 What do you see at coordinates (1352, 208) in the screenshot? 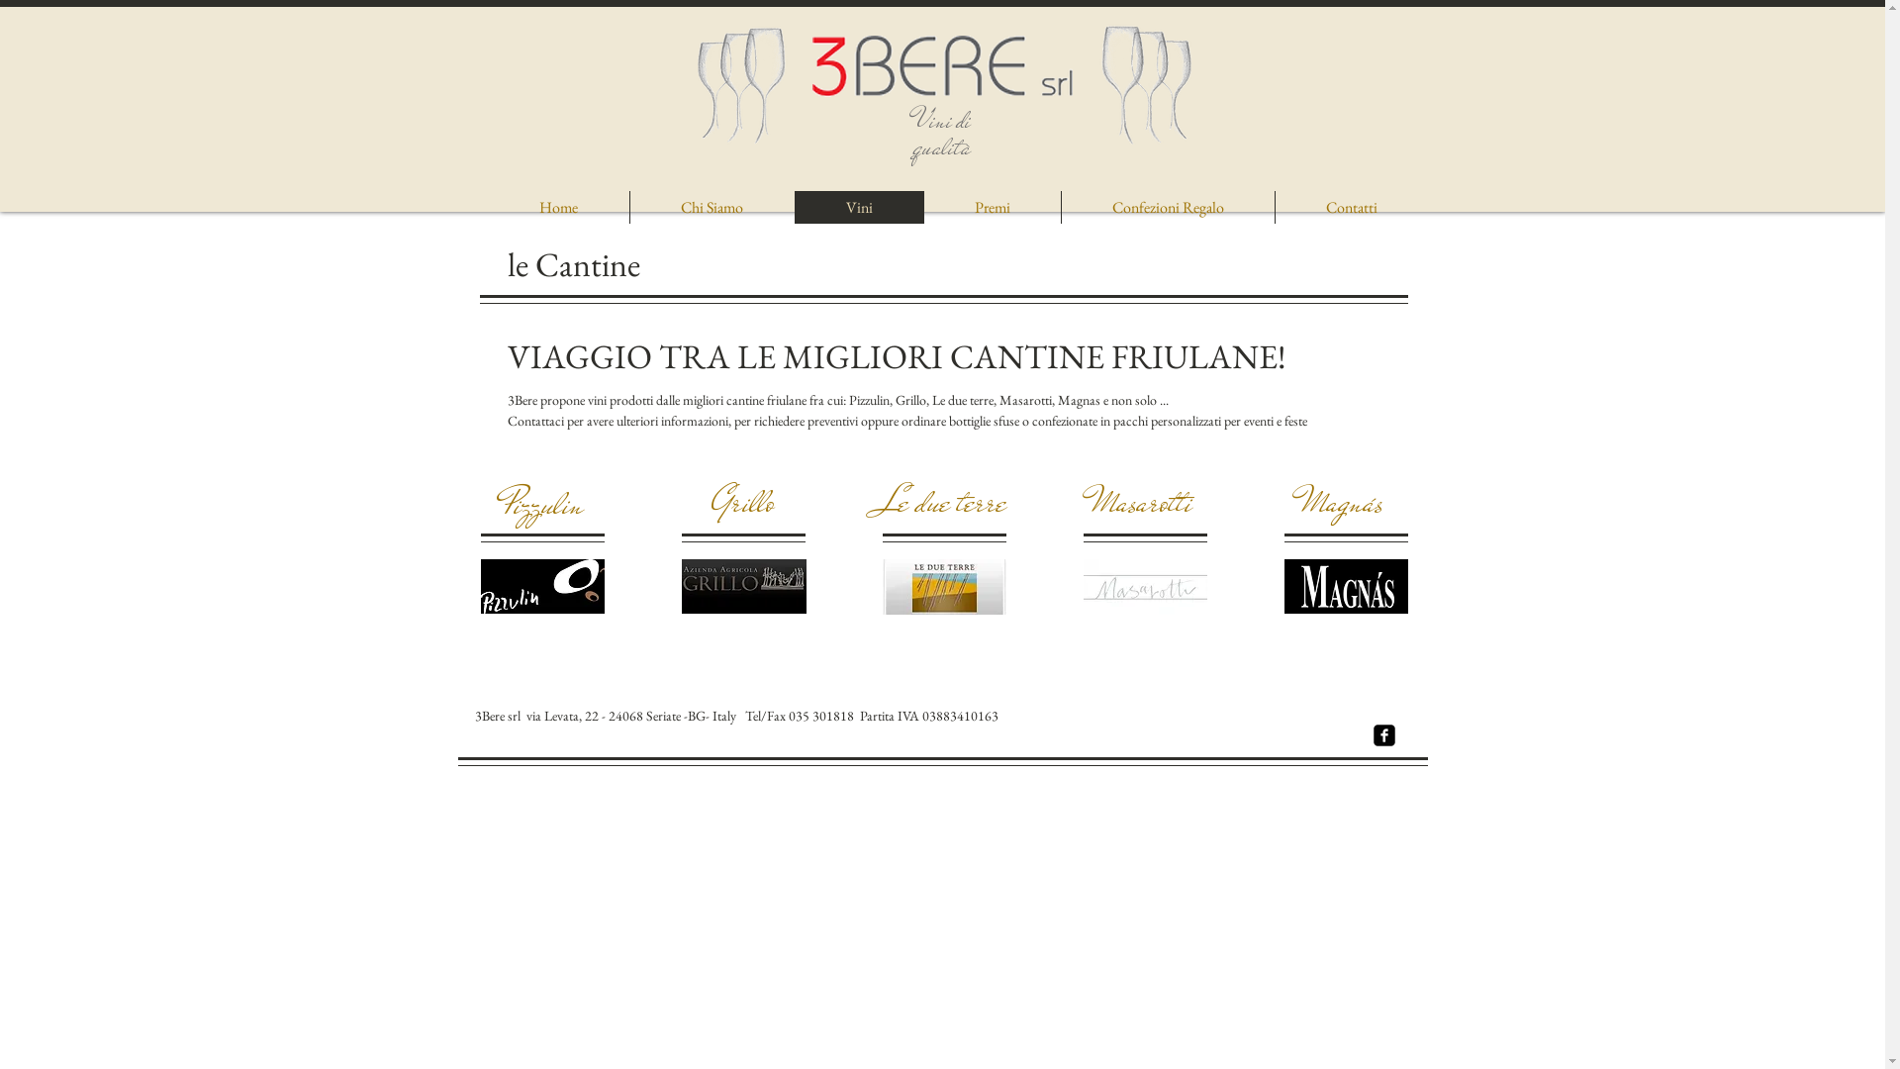
I see `Contatti` at bounding box center [1352, 208].